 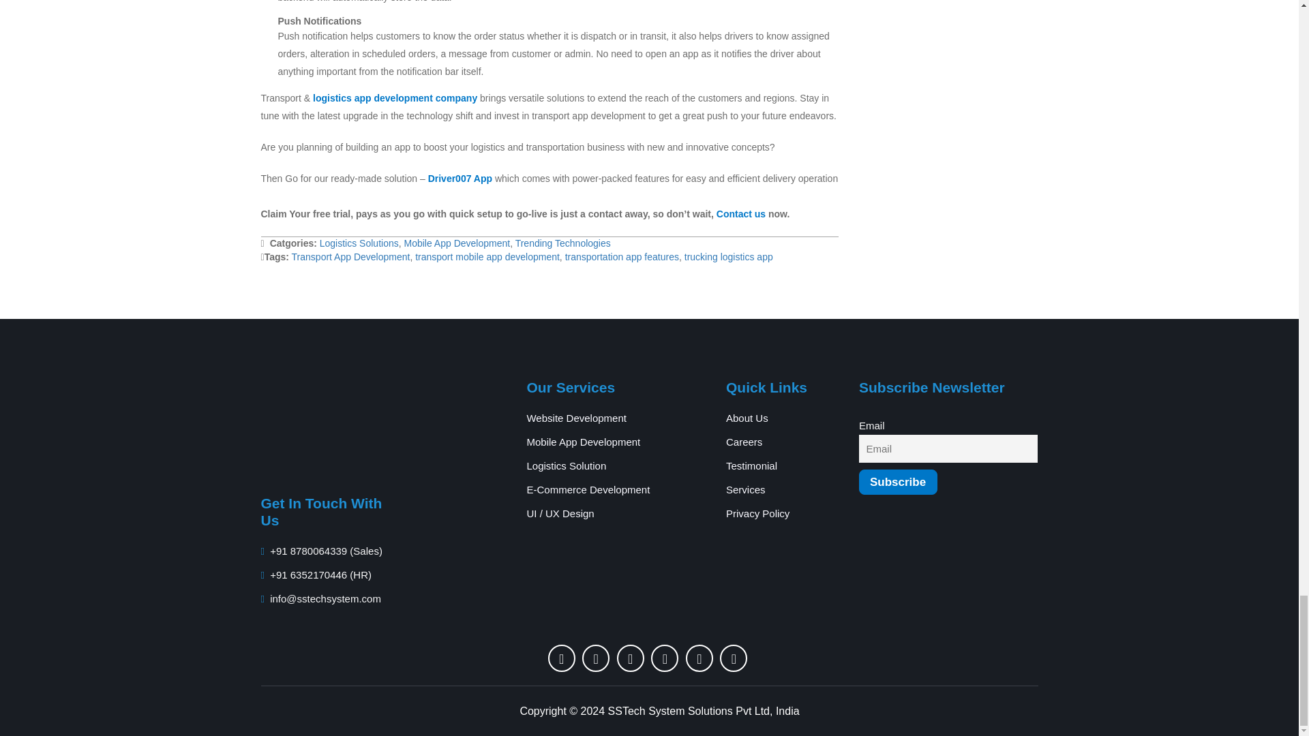 I want to click on Subscribe, so click(x=897, y=482).